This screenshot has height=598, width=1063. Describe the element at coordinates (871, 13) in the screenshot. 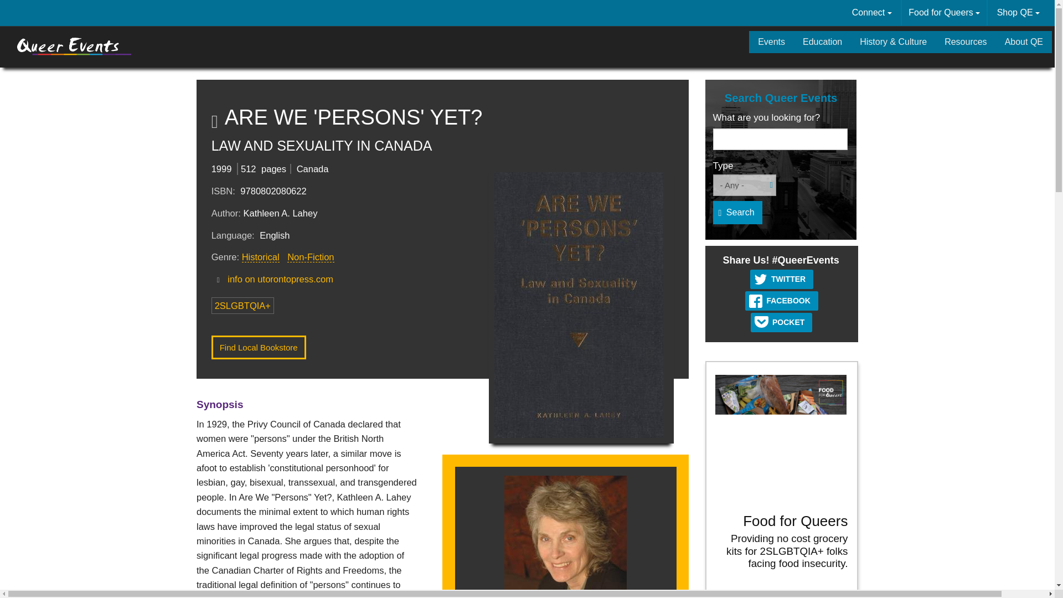

I see `Connect` at that location.